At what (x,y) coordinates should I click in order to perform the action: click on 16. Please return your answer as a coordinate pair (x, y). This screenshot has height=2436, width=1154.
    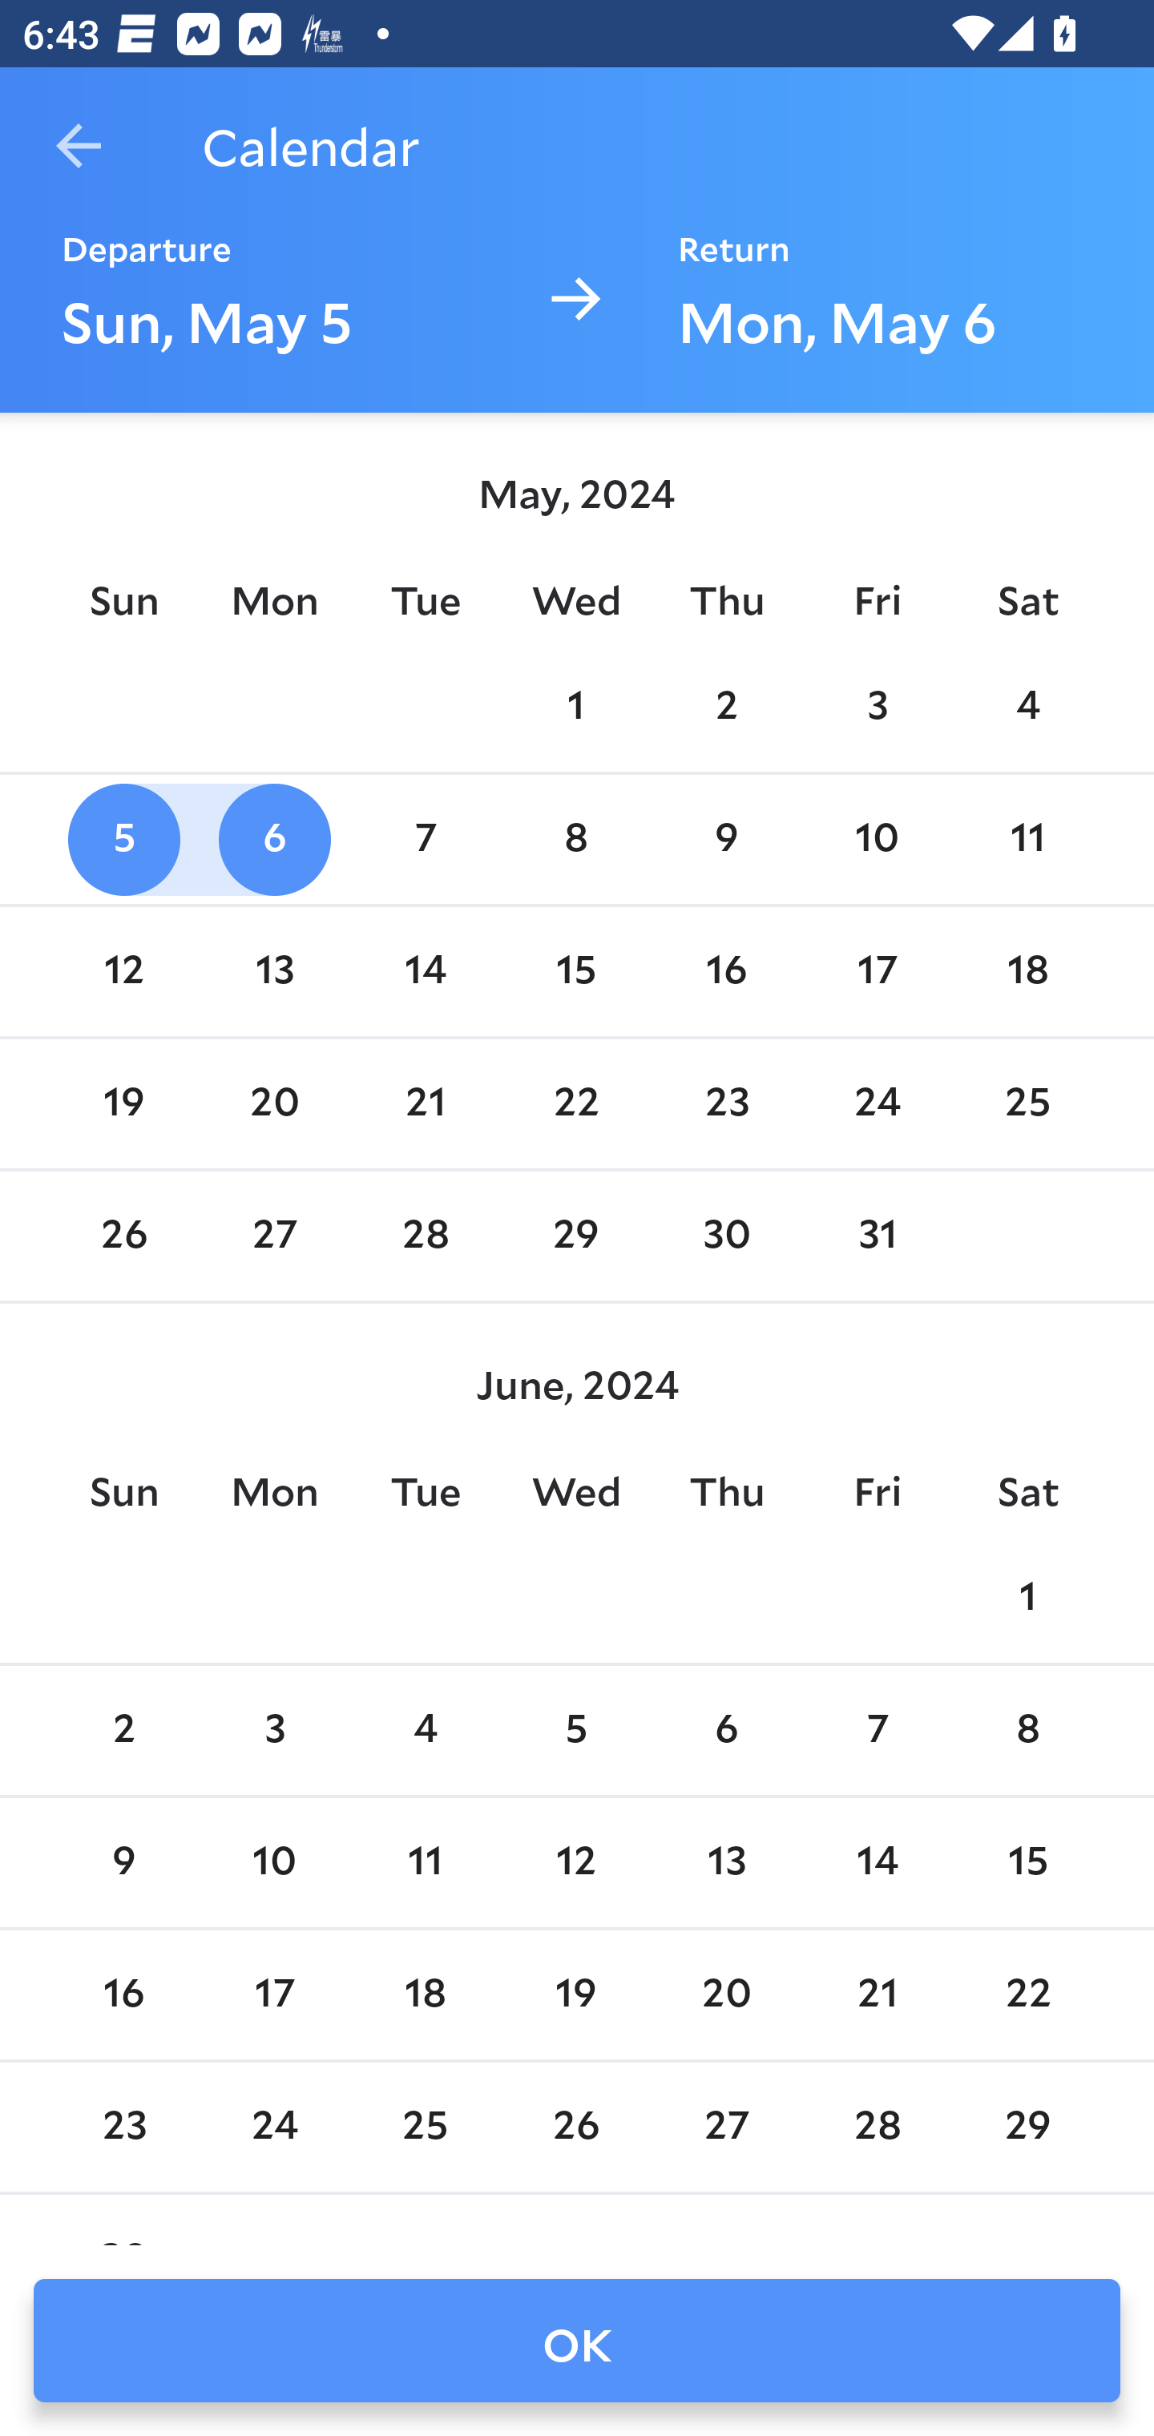
    Looking at the image, I should click on (123, 1994).